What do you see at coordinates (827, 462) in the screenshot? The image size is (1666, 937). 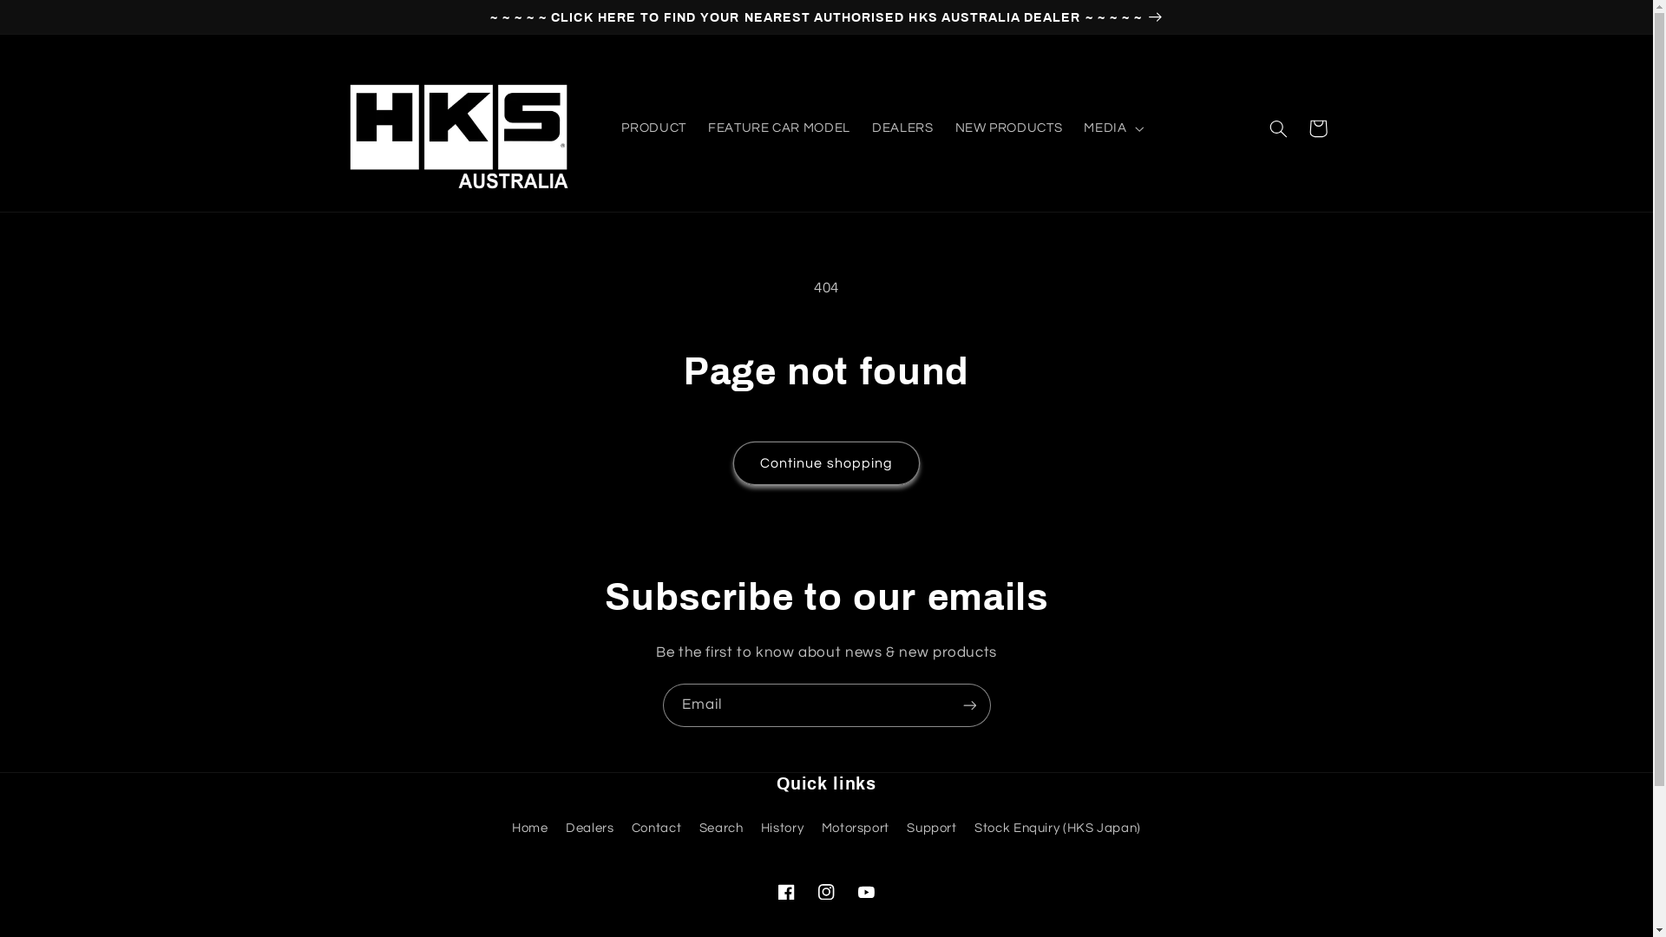 I see `Continue shopping` at bounding box center [827, 462].